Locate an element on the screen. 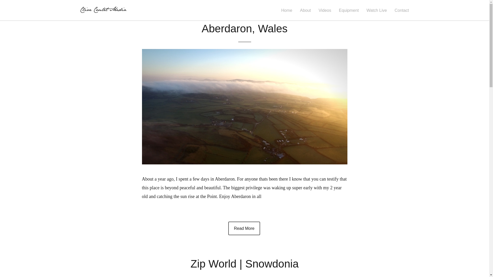 The image size is (493, 277). Videos is located at coordinates (325, 10).